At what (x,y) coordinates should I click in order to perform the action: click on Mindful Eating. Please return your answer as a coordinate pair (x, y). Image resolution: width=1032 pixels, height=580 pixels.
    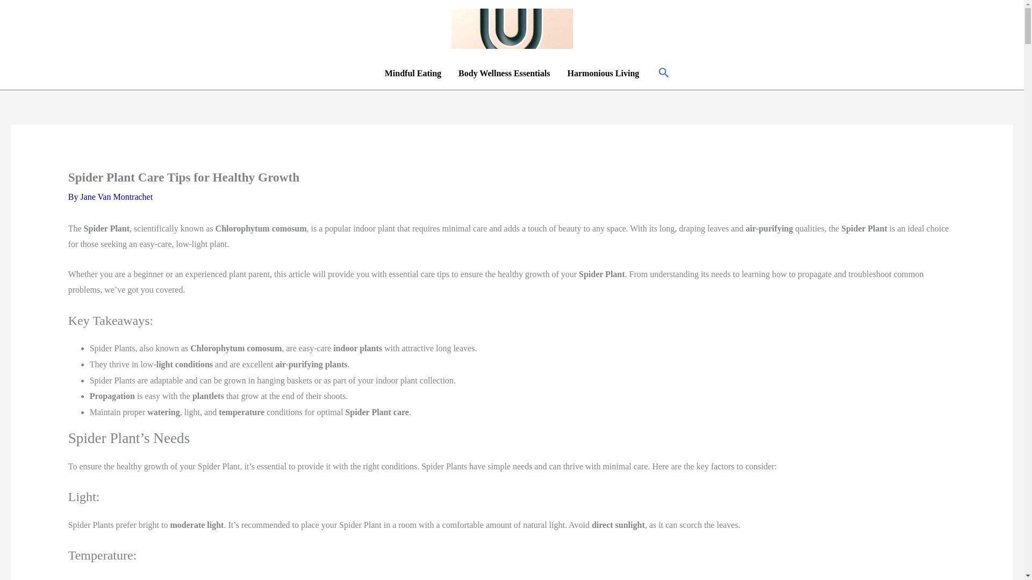
    Looking at the image, I should click on (413, 73).